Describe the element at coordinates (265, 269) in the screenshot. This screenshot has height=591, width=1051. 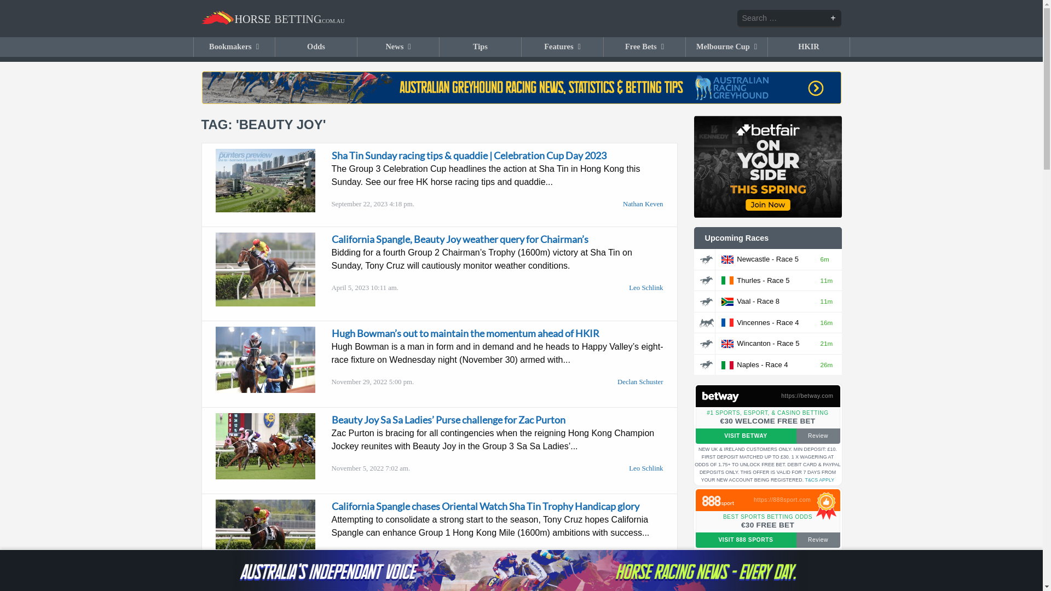
I see `California Spangle 54` at that location.